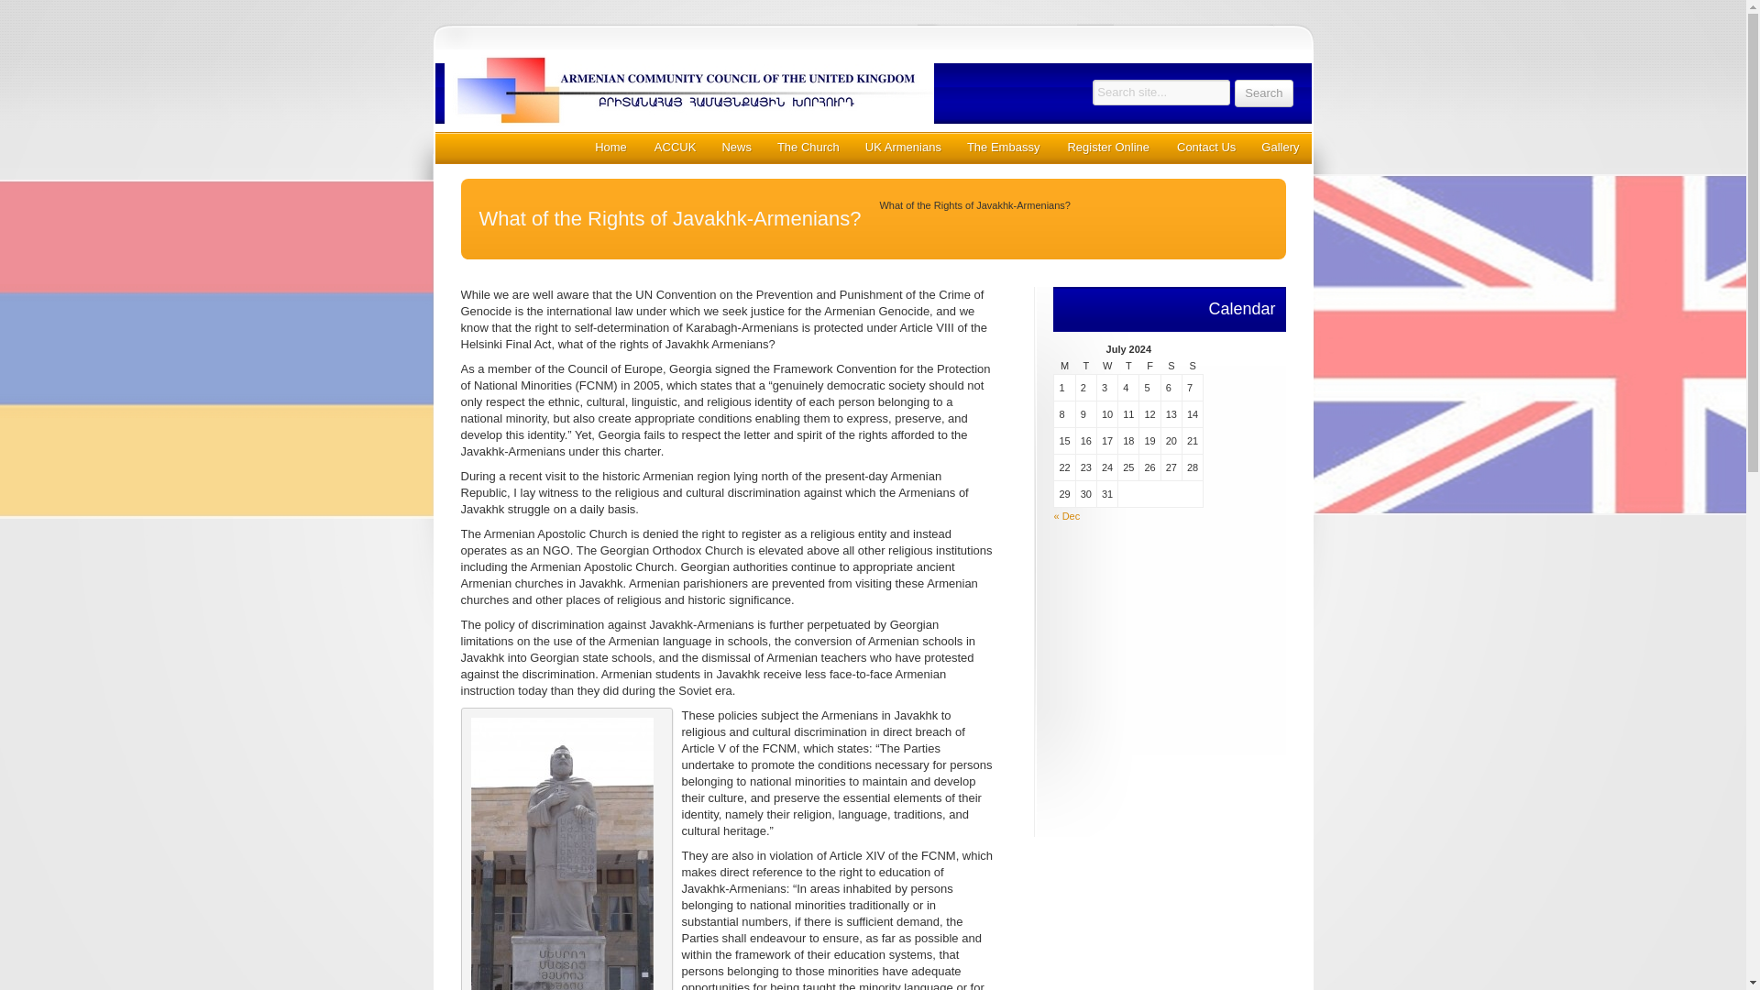 This screenshot has width=1760, height=990. Describe the element at coordinates (902, 147) in the screenshot. I see `UK Armenians` at that location.